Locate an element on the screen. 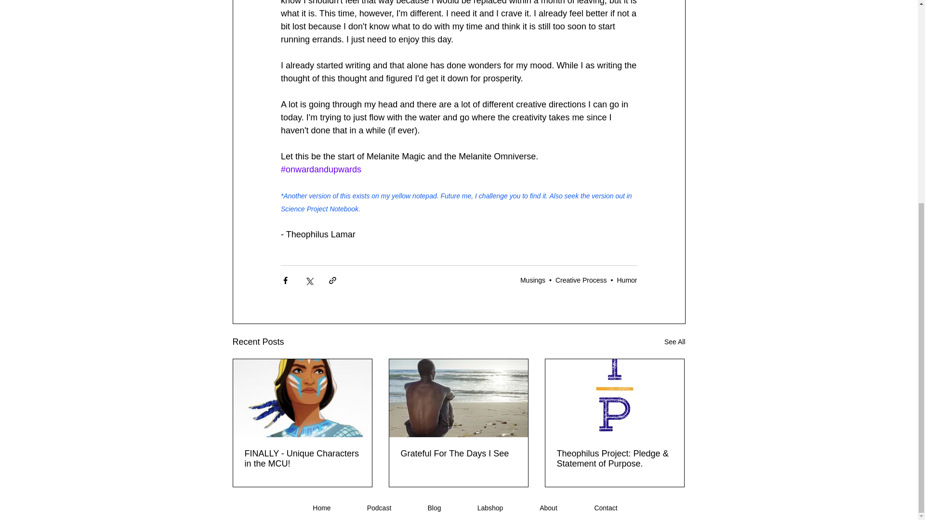 This screenshot has height=520, width=925. See All is located at coordinates (674, 342).